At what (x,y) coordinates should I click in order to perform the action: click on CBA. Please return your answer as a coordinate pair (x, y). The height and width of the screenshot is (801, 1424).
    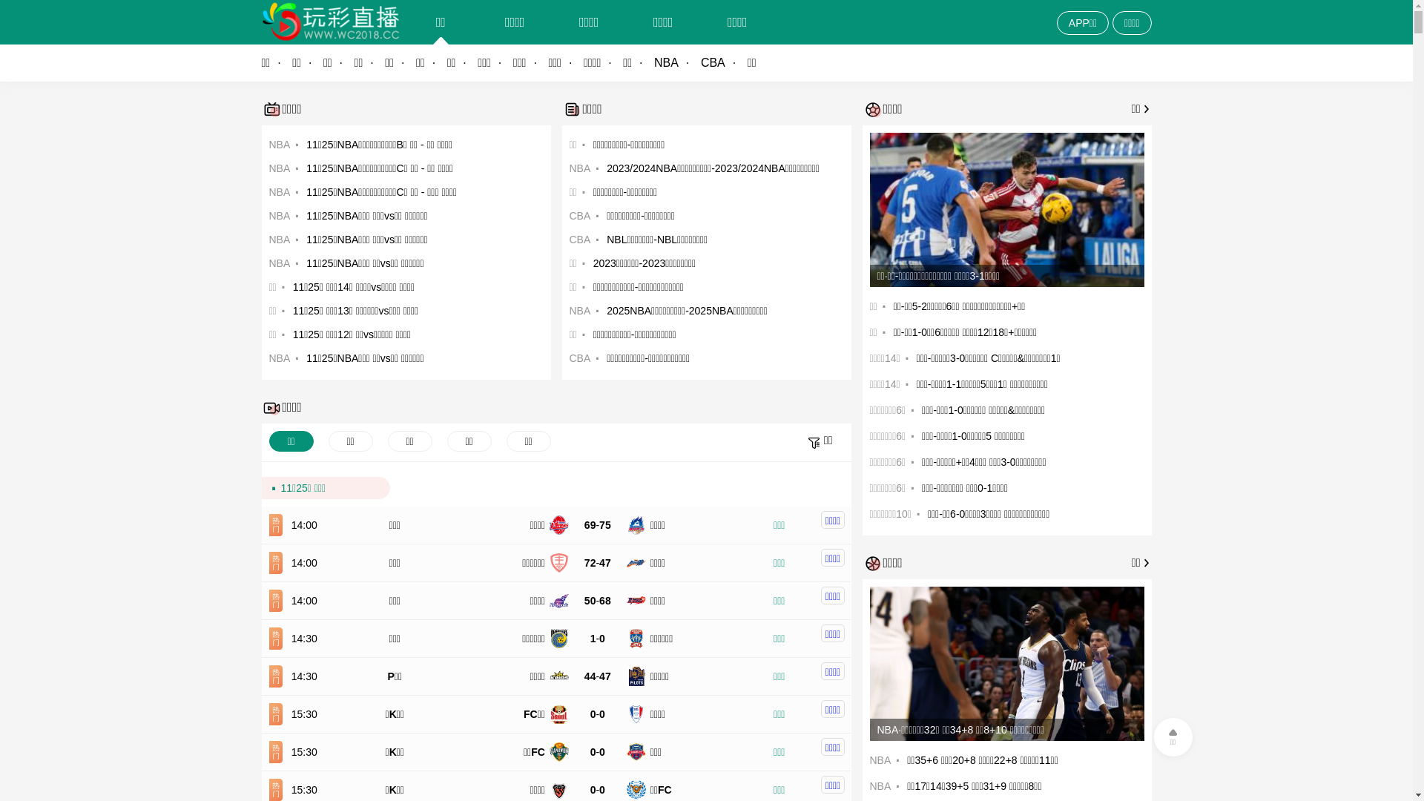
    Looking at the image, I should click on (580, 216).